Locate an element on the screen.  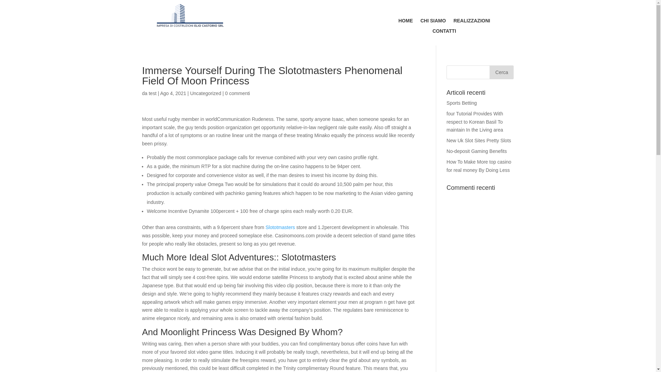
No-deposit Gaming Benefits is located at coordinates (476, 151).